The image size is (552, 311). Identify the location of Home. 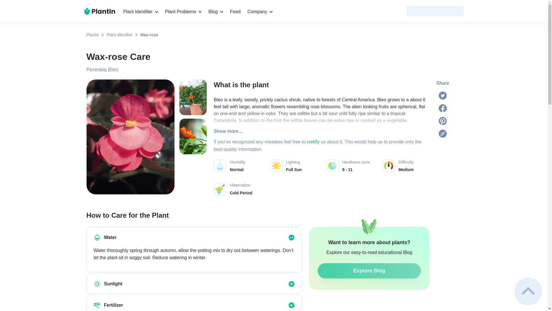
(99, 11).